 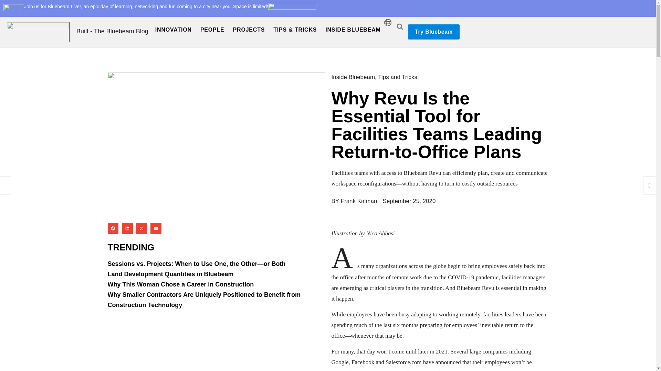 I want to click on PROJECTS, so click(x=249, y=30).